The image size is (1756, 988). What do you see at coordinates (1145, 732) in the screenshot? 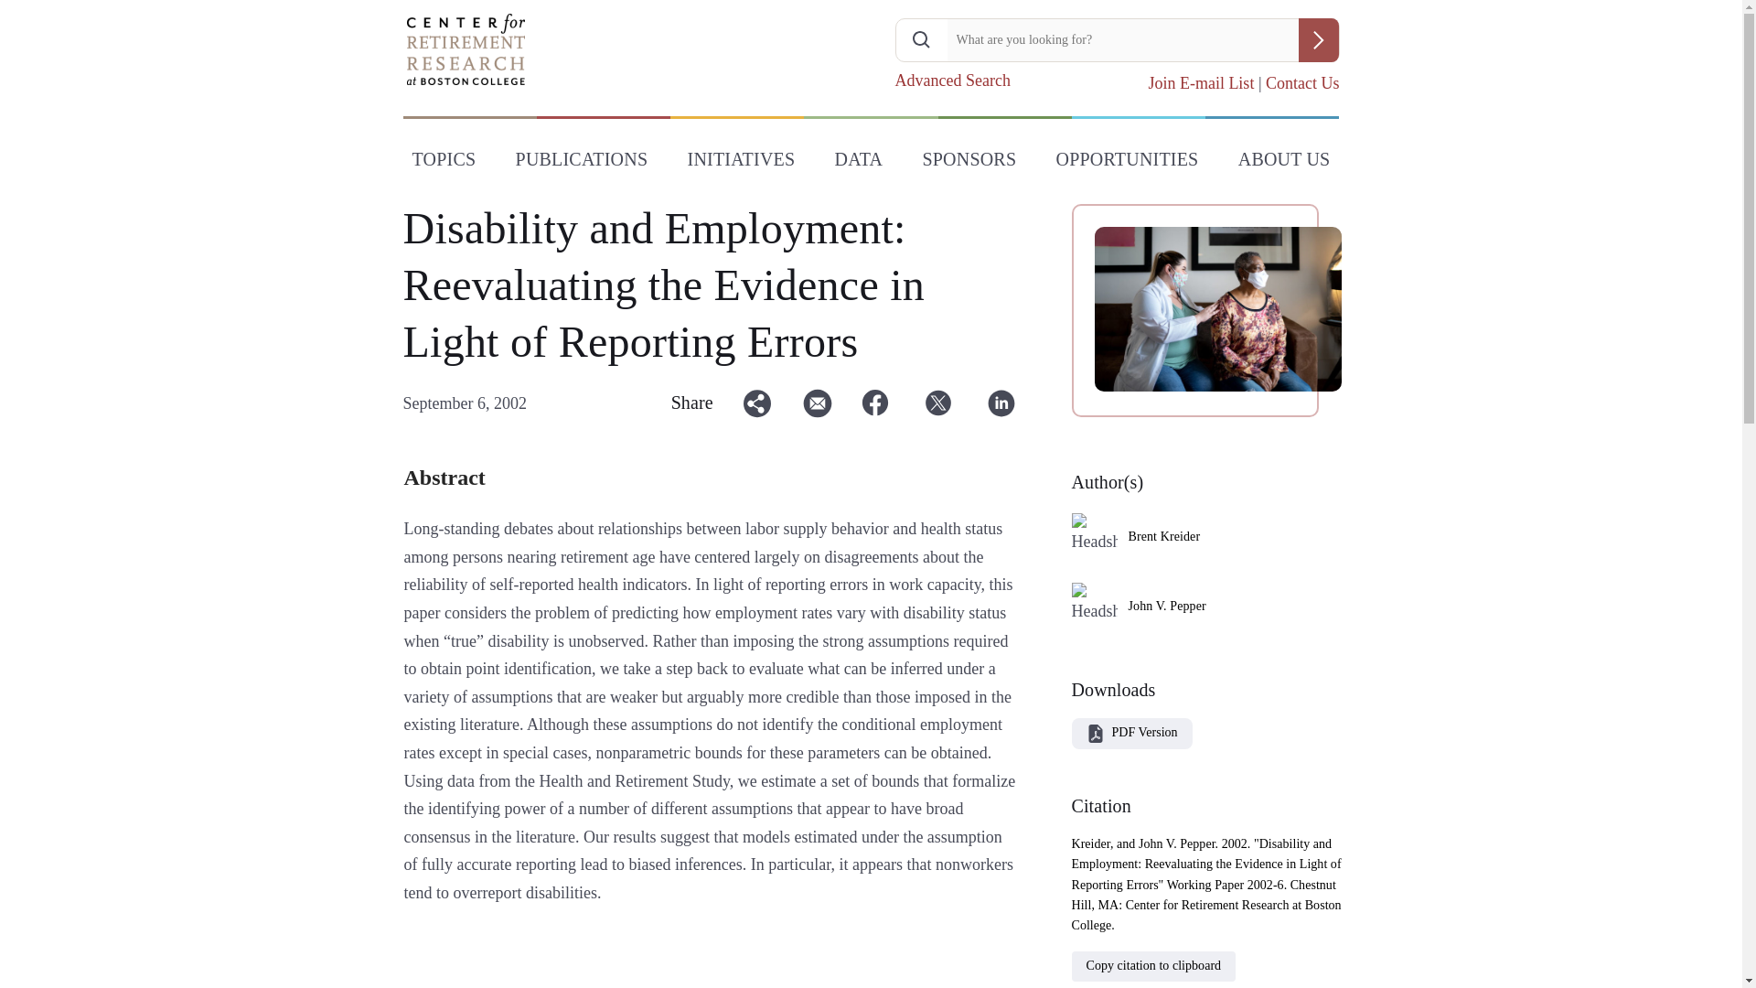
I see `PDF Version` at bounding box center [1145, 732].